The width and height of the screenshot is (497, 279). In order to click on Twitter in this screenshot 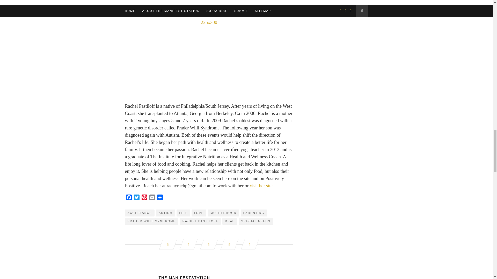, I will do `click(136, 198)`.